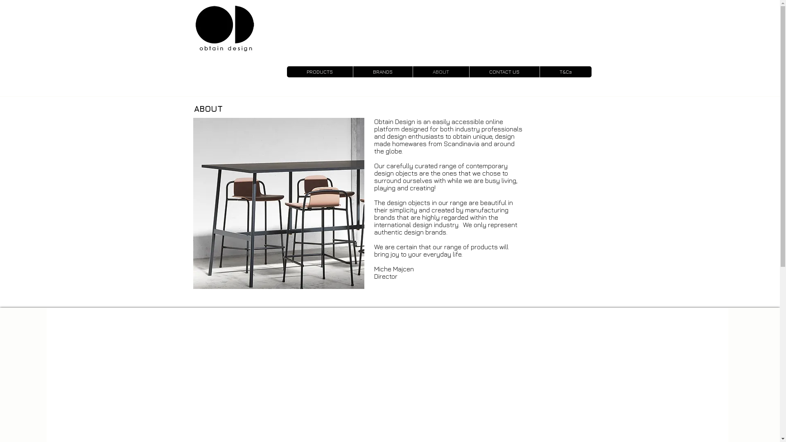 The width and height of the screenshot is (786, 442). I want to click on White1.jpg, so click(279, 203).